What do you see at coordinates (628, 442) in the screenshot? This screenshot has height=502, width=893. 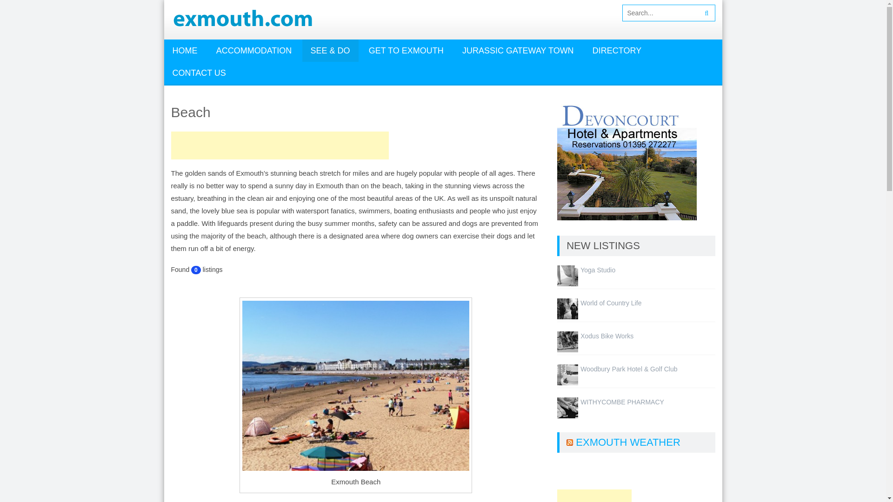 I see `EXMOUTH WEATHER` at bounding box center [628, 442].